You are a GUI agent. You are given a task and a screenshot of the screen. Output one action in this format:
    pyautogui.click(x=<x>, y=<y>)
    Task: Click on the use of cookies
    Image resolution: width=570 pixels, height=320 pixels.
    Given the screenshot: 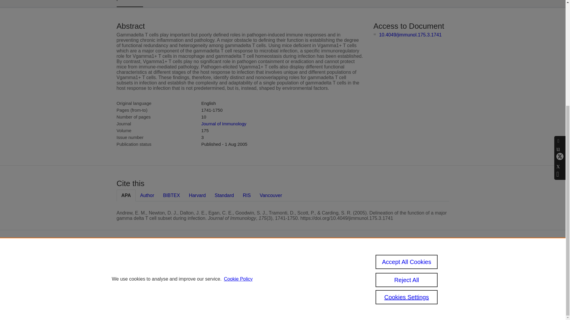 What is the action you would take?
    pyautogui.click(x=259, y=289)
    